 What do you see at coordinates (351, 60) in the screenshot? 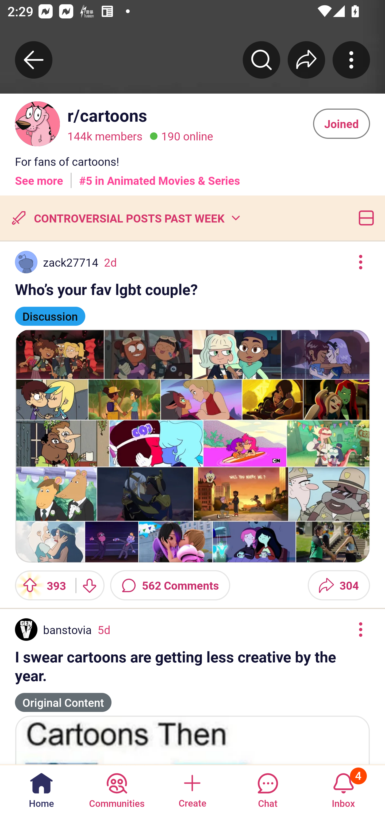
I see `More community actions` at bounding box center [351, 60].